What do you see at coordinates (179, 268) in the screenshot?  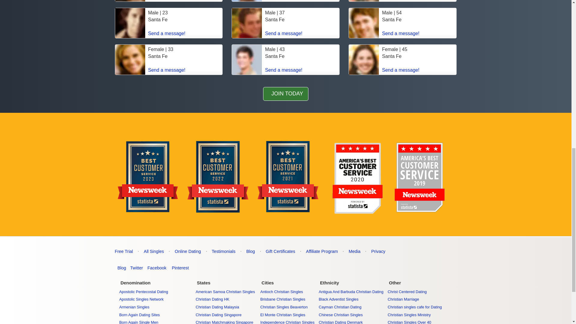 I see `Pinterest` at bounding box center [179, 268].